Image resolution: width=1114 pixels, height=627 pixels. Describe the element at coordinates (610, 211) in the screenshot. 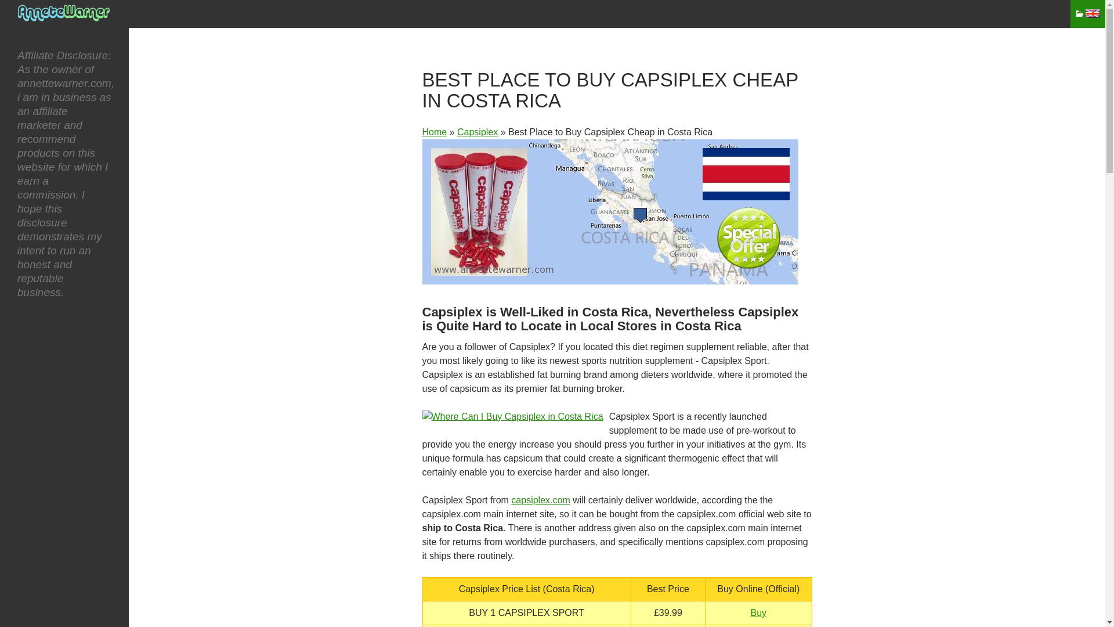

I see `Purchase Capsiplex online Costa Rica` at that location.